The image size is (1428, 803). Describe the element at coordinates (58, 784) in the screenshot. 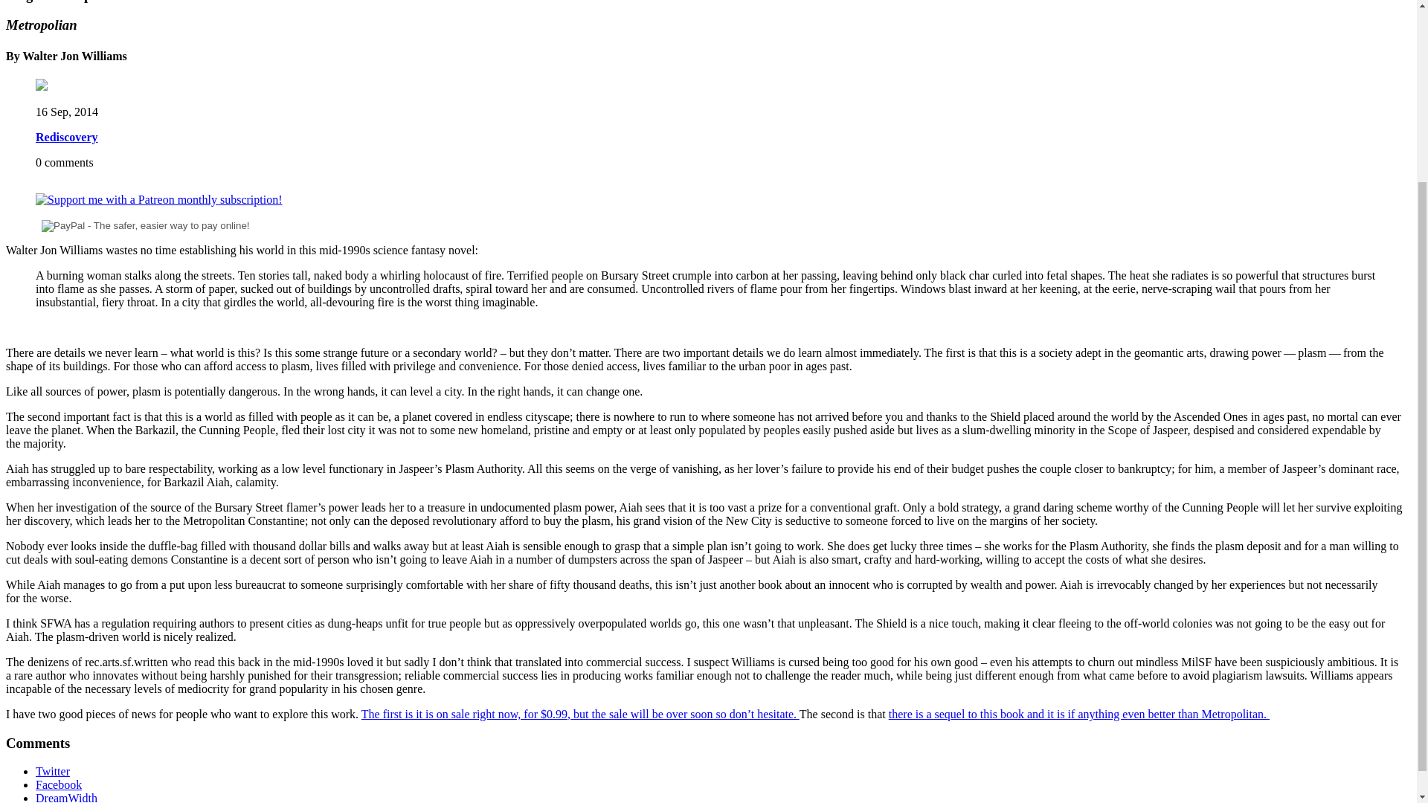

I see `Facebook` at that location.